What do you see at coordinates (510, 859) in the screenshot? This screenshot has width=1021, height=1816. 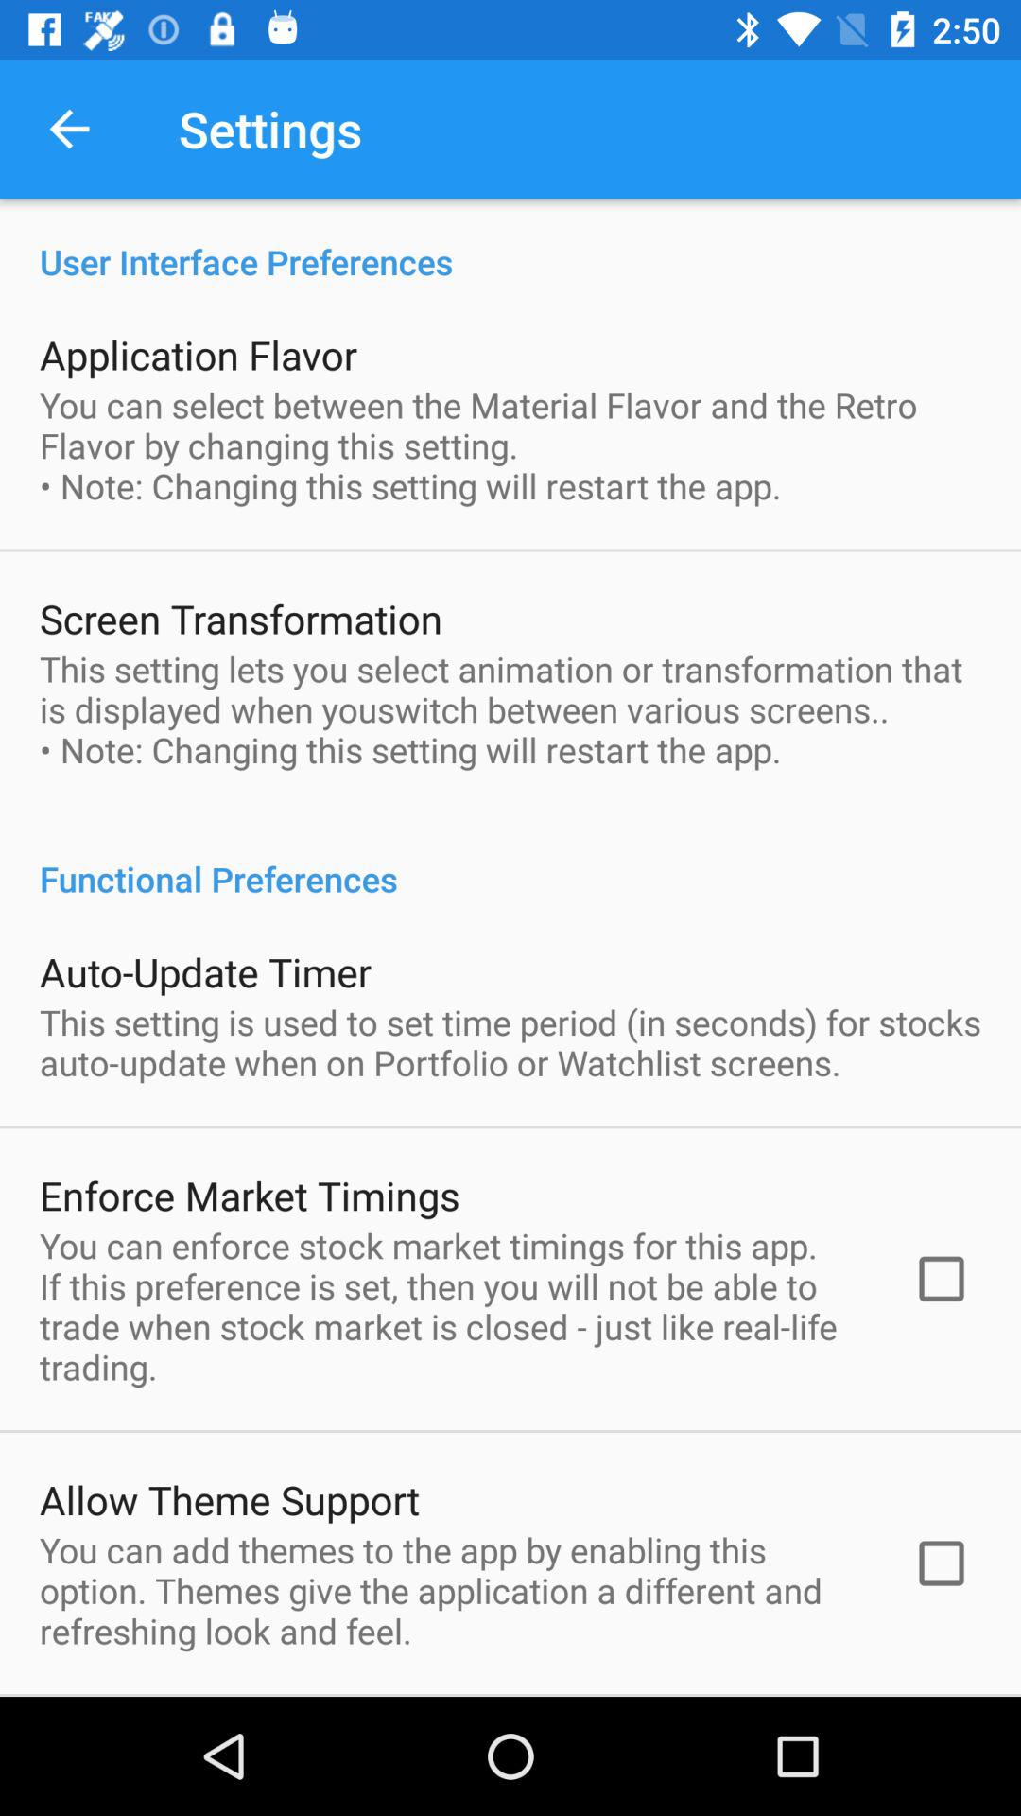 I see `flip until functional preferences icon` at bounding box center [510, 859].